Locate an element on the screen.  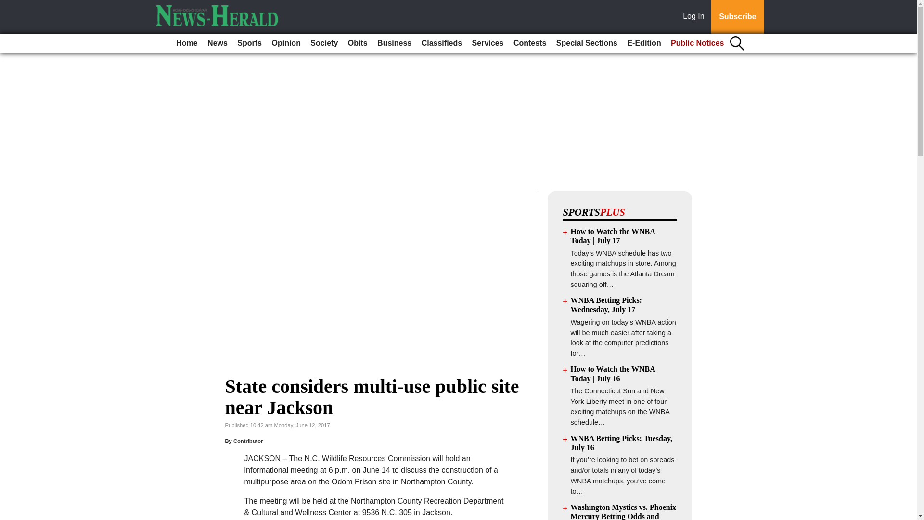
Home is located at coordinates (187, 43).